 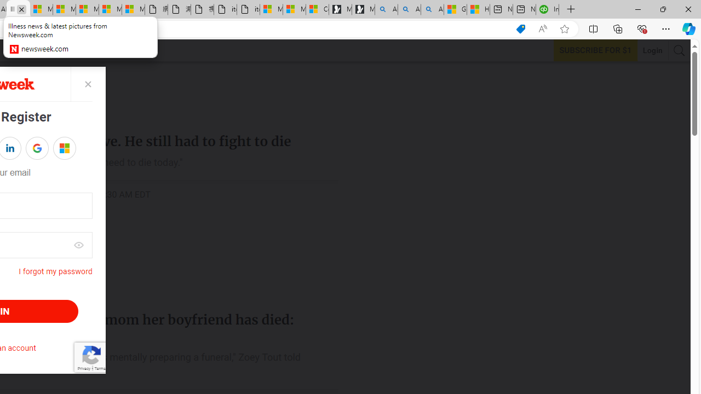 I want to click on Alabama high school quarterback dies - Search, so click(x=386, y=10).